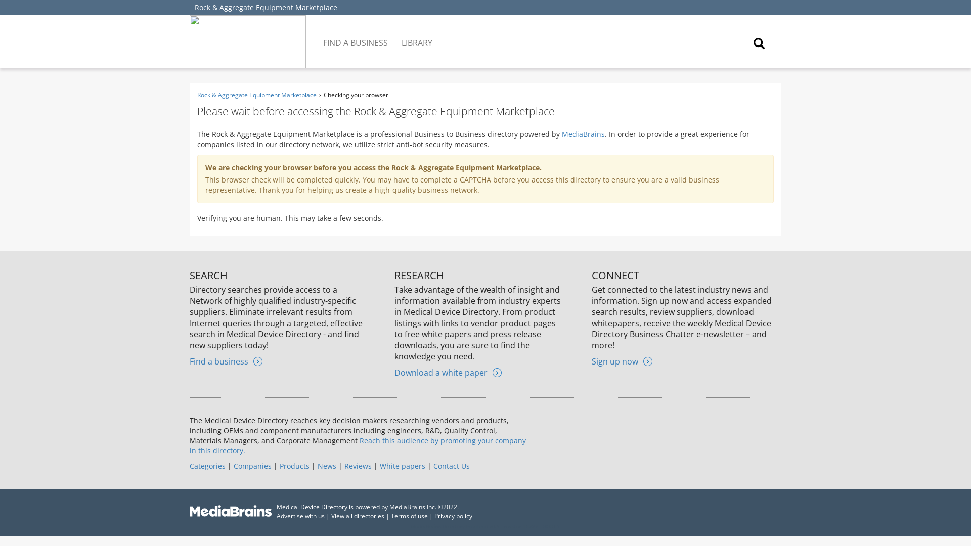 The width and height of the screenshot is (971, 546). I want to click on Categories, so click(207, 465).